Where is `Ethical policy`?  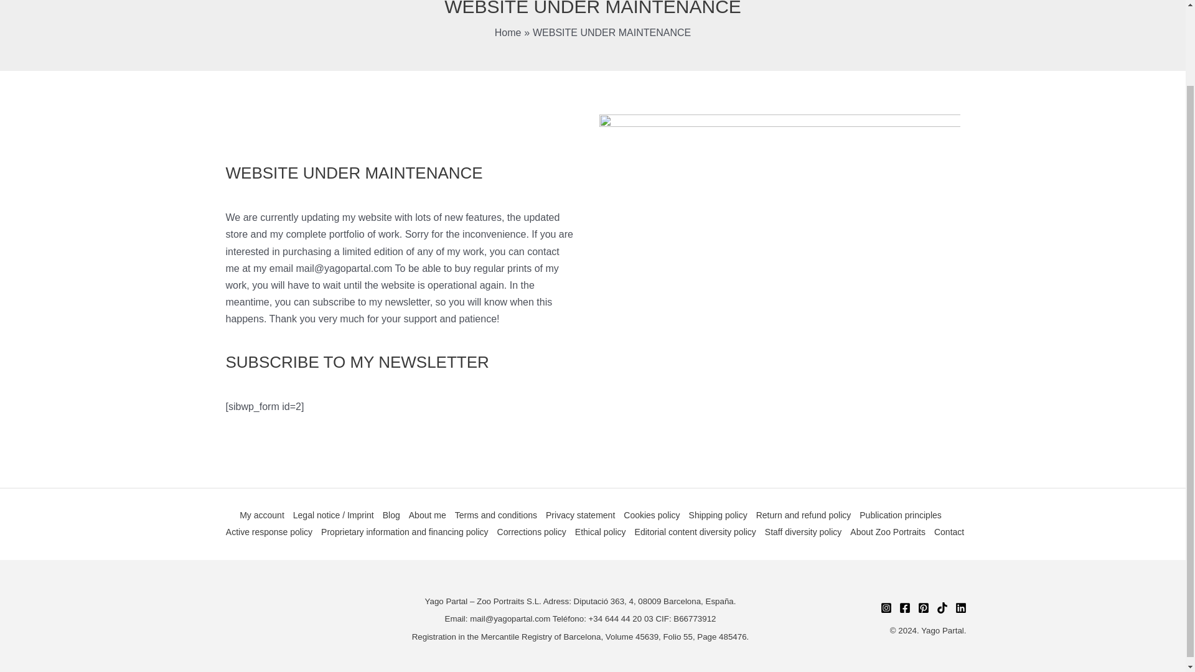 Ethical policy is located at coordinates (601, 533).